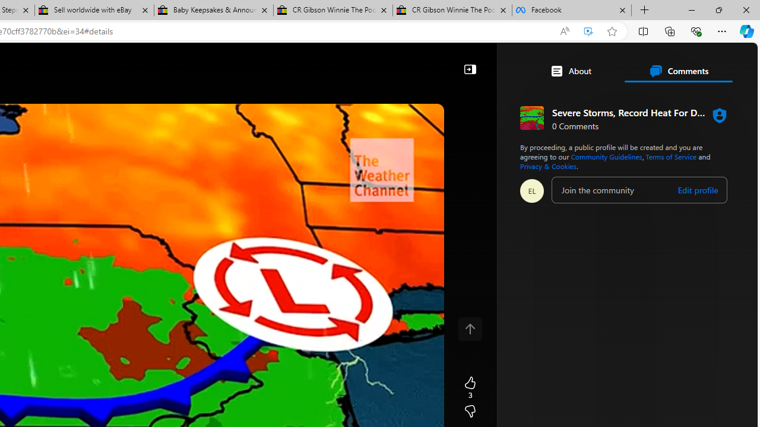 This screenshot has height=427, width=760. I want to click on About, so click(571, 71).